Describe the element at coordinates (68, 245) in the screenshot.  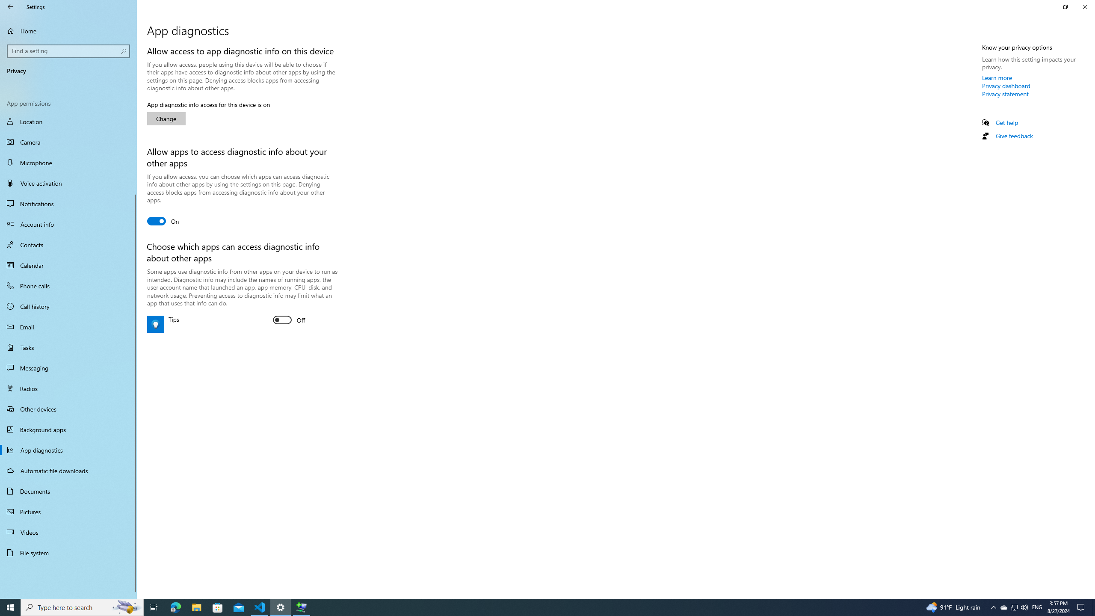
I see `Contacts` at that location.